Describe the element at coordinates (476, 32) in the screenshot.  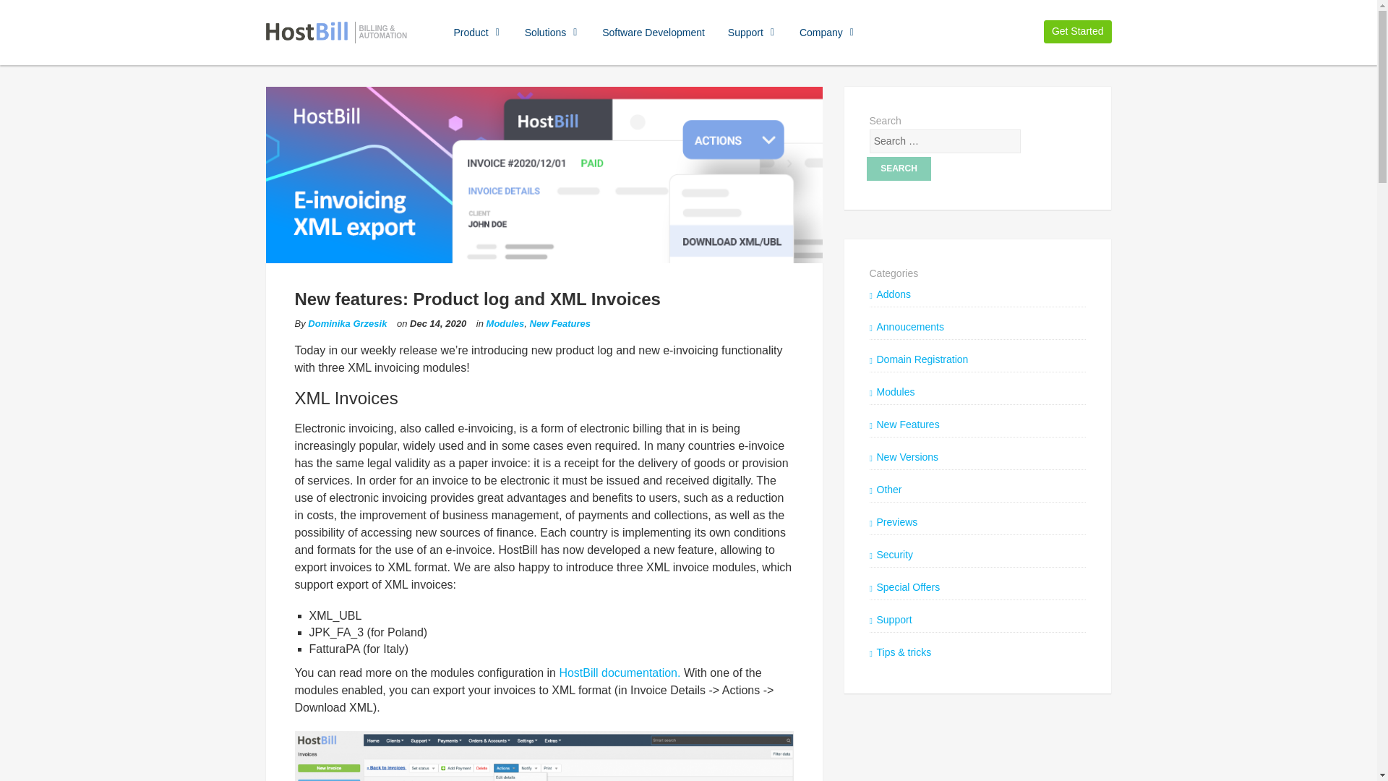
I see `Product` at that location.